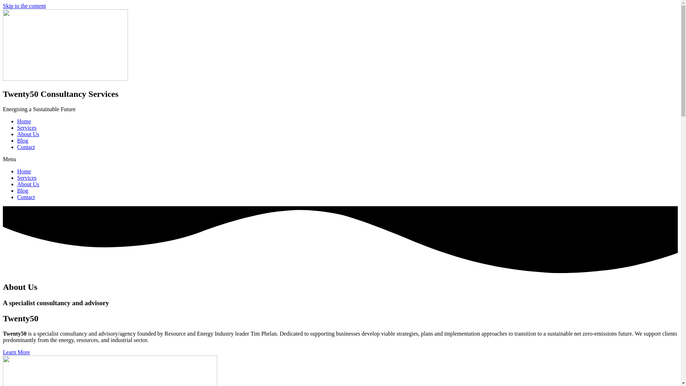 This screenshot has width=686, height=386. Describe the element at coordinates (27, 128) in the screenshot. I see `Services` at that location.